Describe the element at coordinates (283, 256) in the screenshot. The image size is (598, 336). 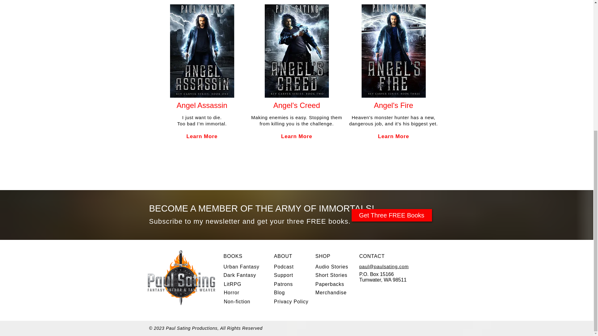
I see `ABOUT` at that location.